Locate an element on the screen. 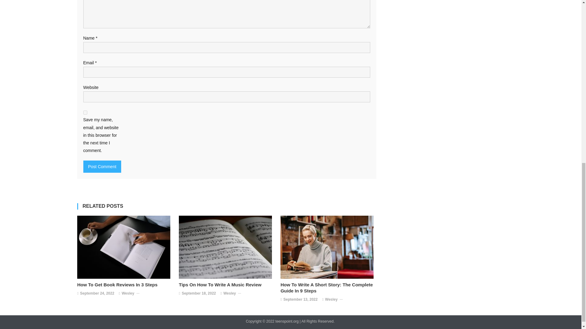  Wesley is located at coordinates (331, 300).